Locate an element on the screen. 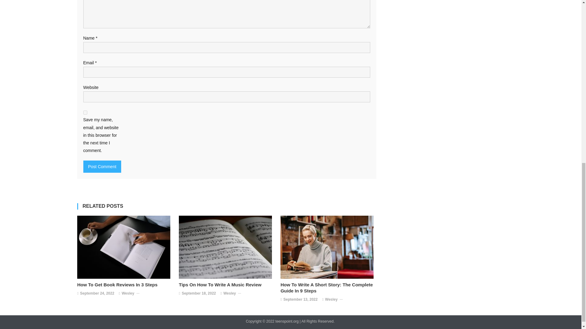  Wesley is located at coordinates (331, 300).